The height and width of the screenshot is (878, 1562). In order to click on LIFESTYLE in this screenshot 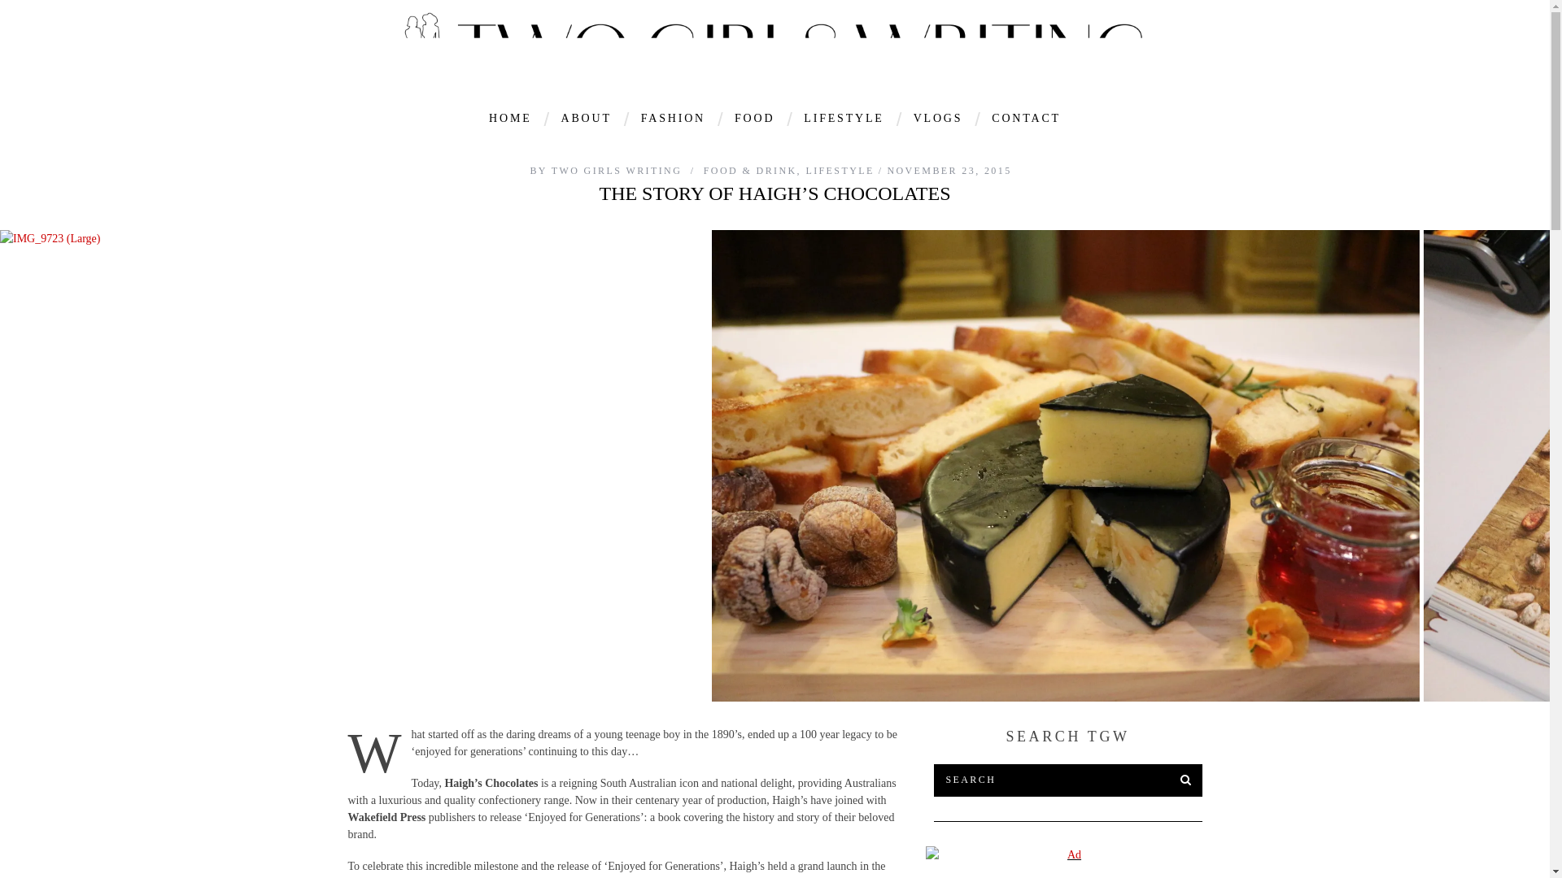, I will do `click(843, 118)`.